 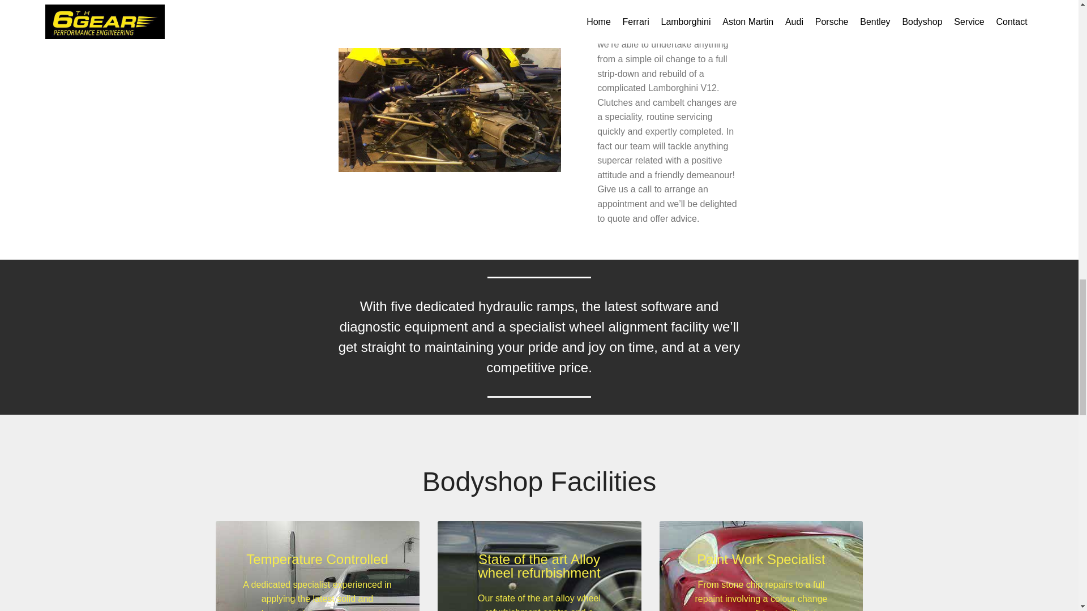 What do you see at coordinates (450, 110) in the screenshot?
I see `Radical Gear Box` at bounding box center [450, 110].